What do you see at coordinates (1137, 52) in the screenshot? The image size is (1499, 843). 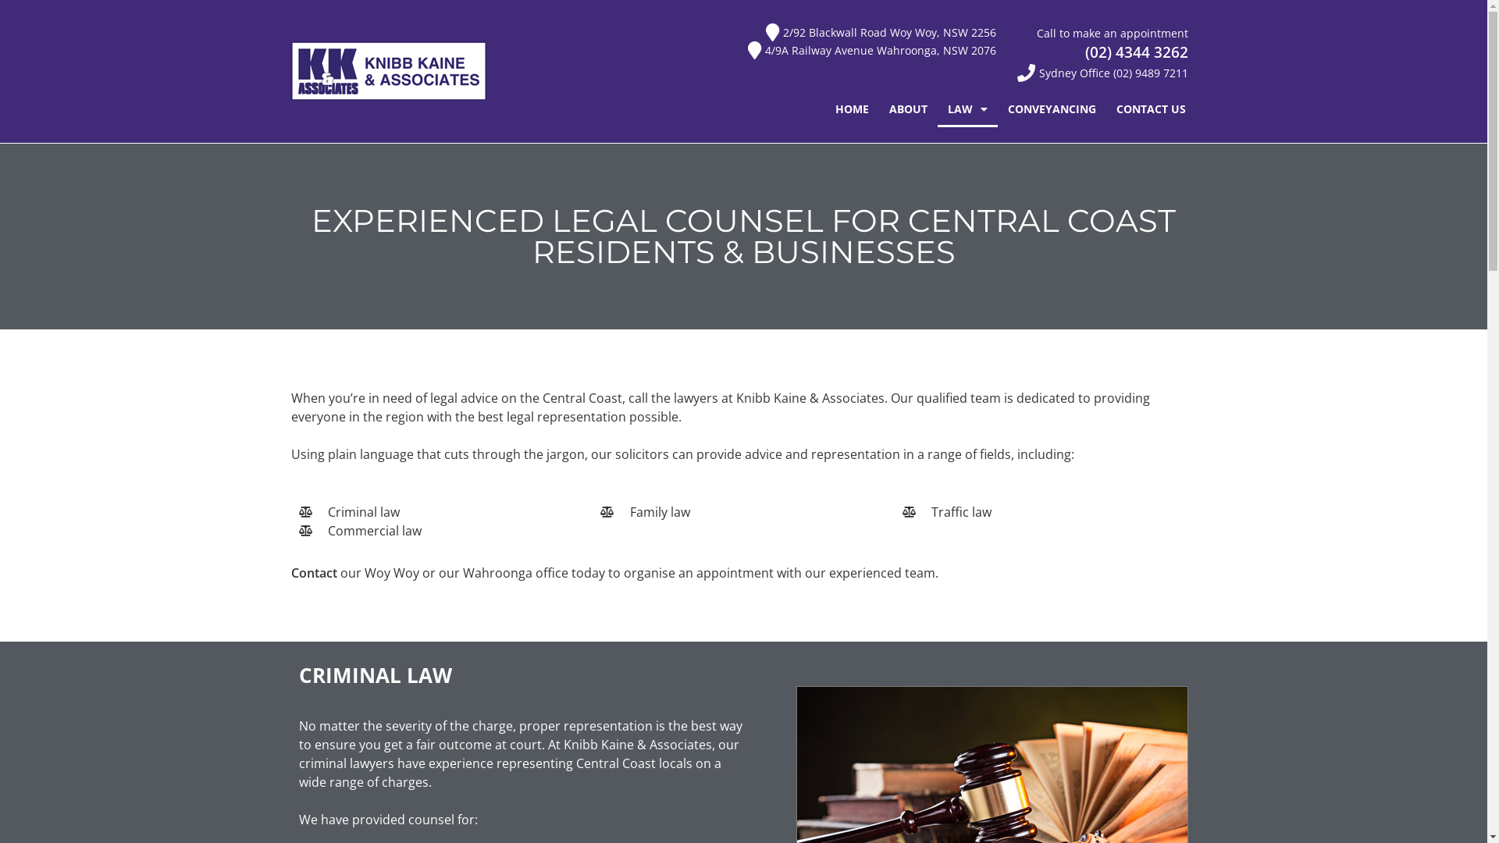 I see `(02) 4344 3262` at bounding box center [1137, 52].